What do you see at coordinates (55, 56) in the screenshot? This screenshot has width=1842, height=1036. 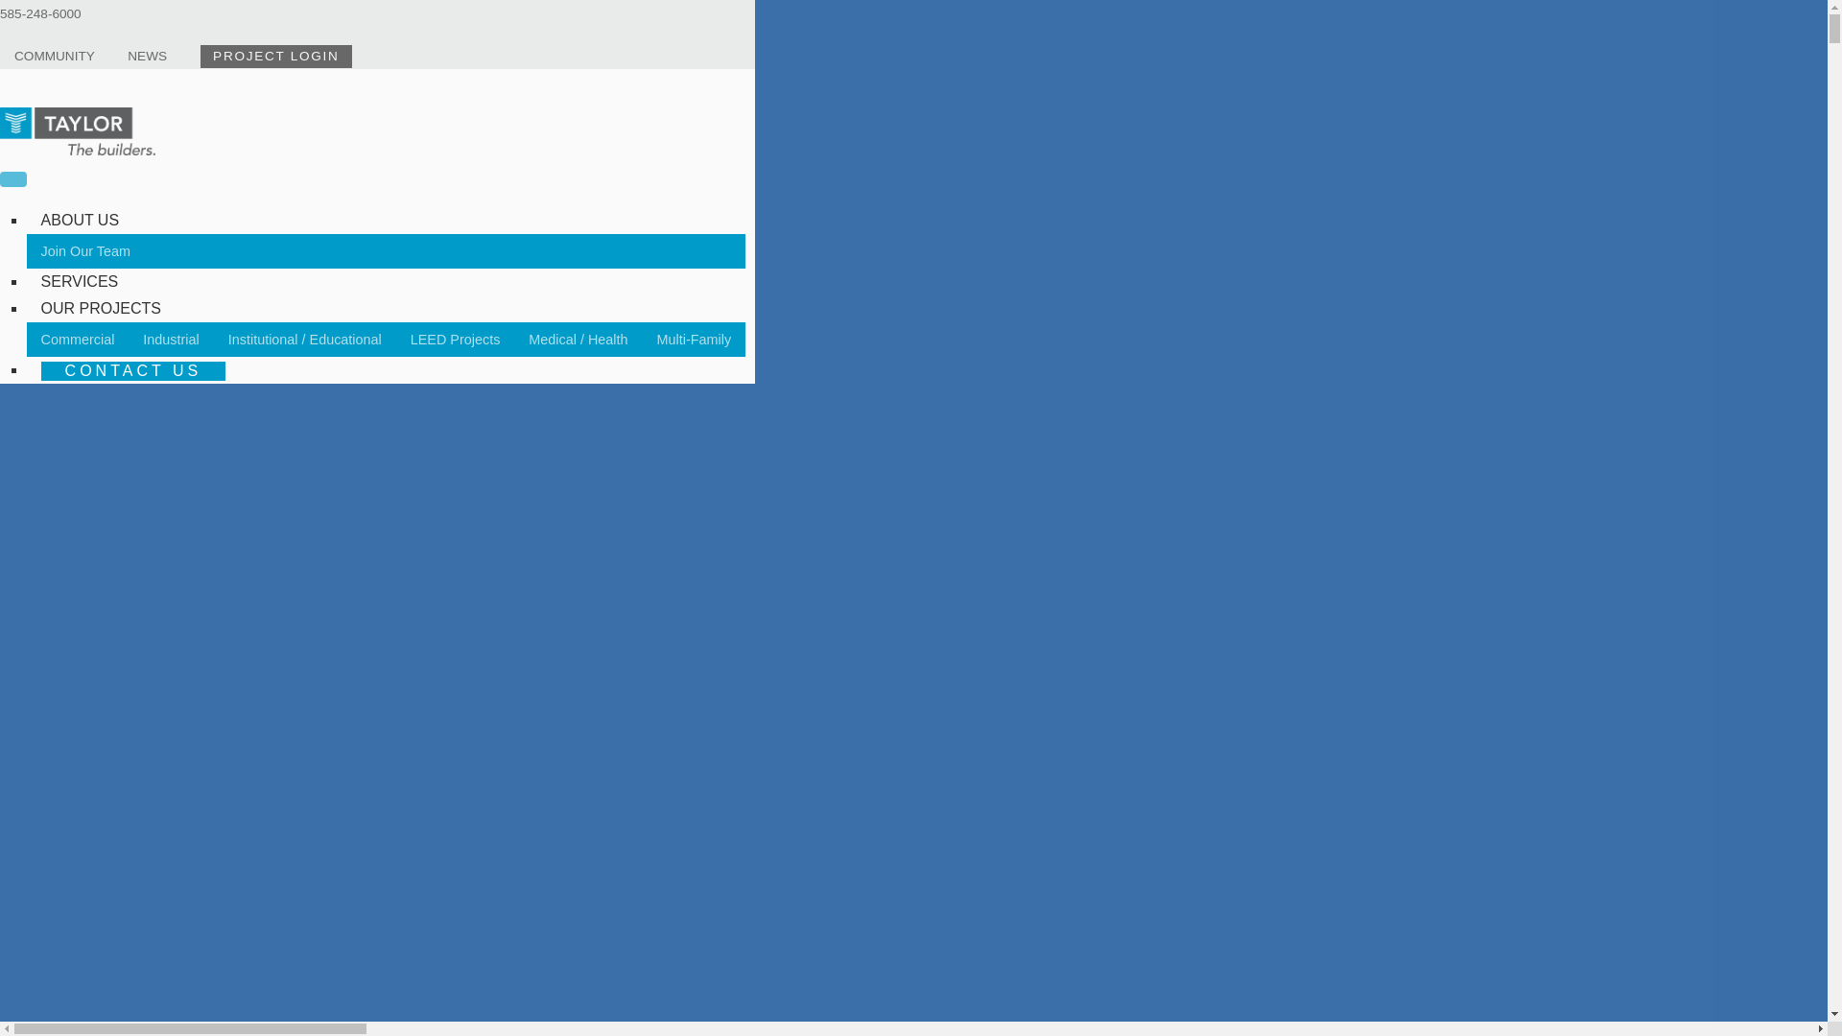 I see `COMMUNITY` at bounding box center [55, 56].